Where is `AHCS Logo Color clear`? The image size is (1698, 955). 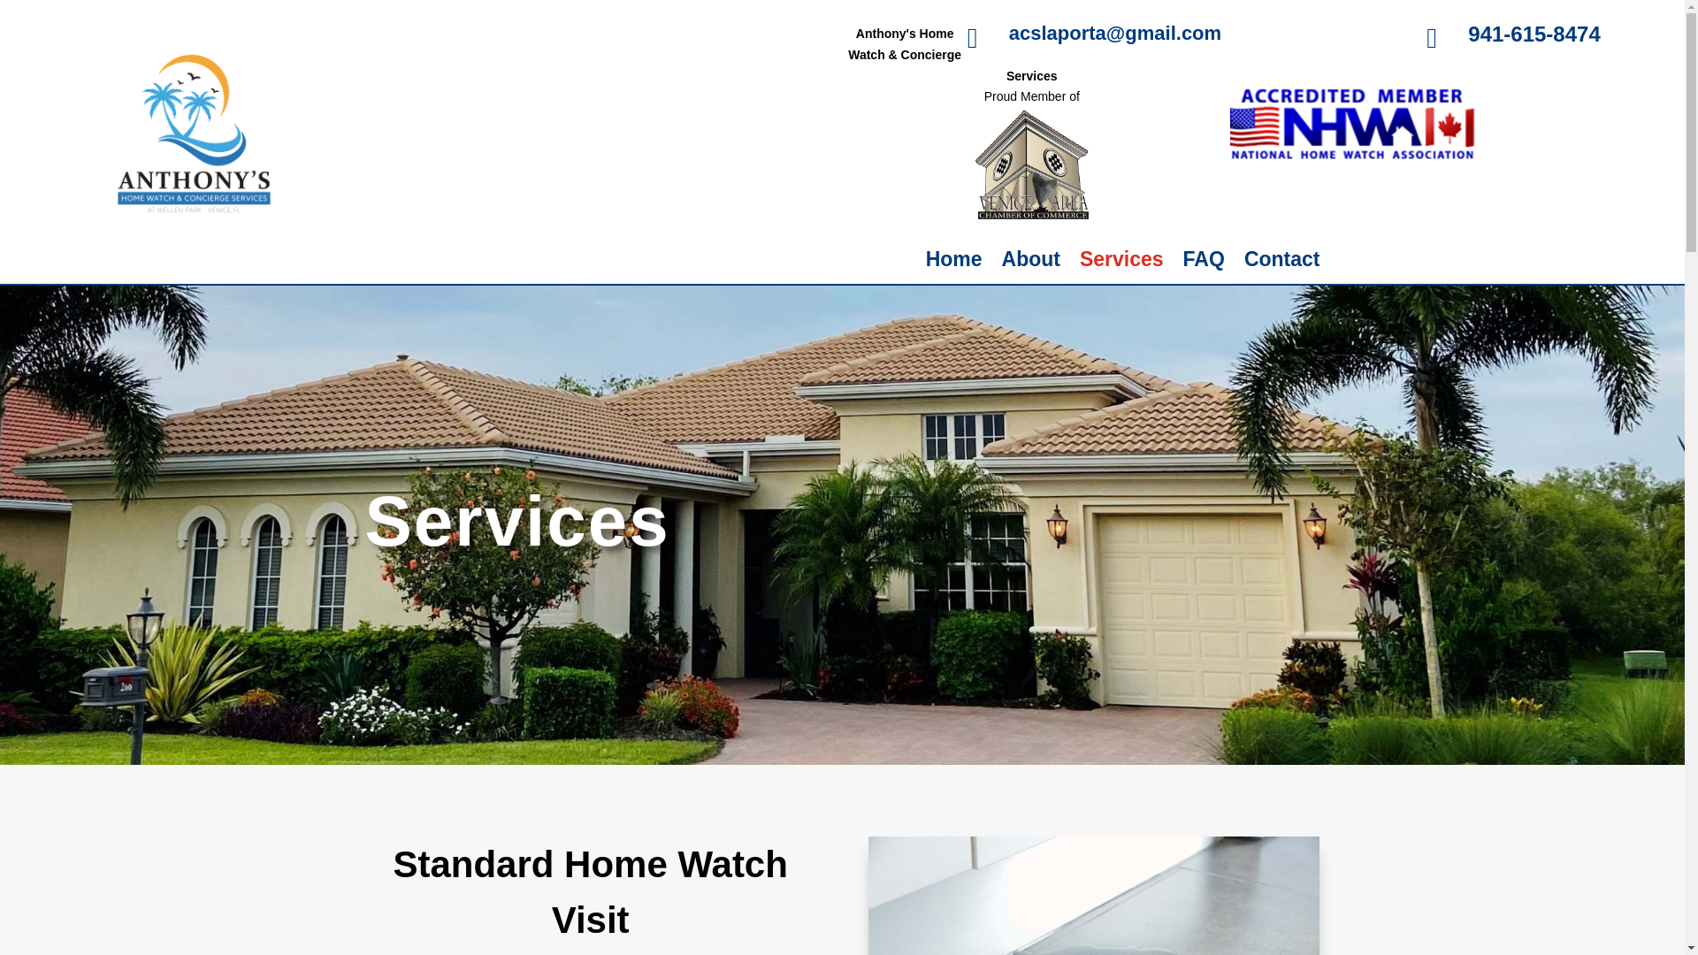
AHCS Logo Color clear is located at coordinates (193, 134).